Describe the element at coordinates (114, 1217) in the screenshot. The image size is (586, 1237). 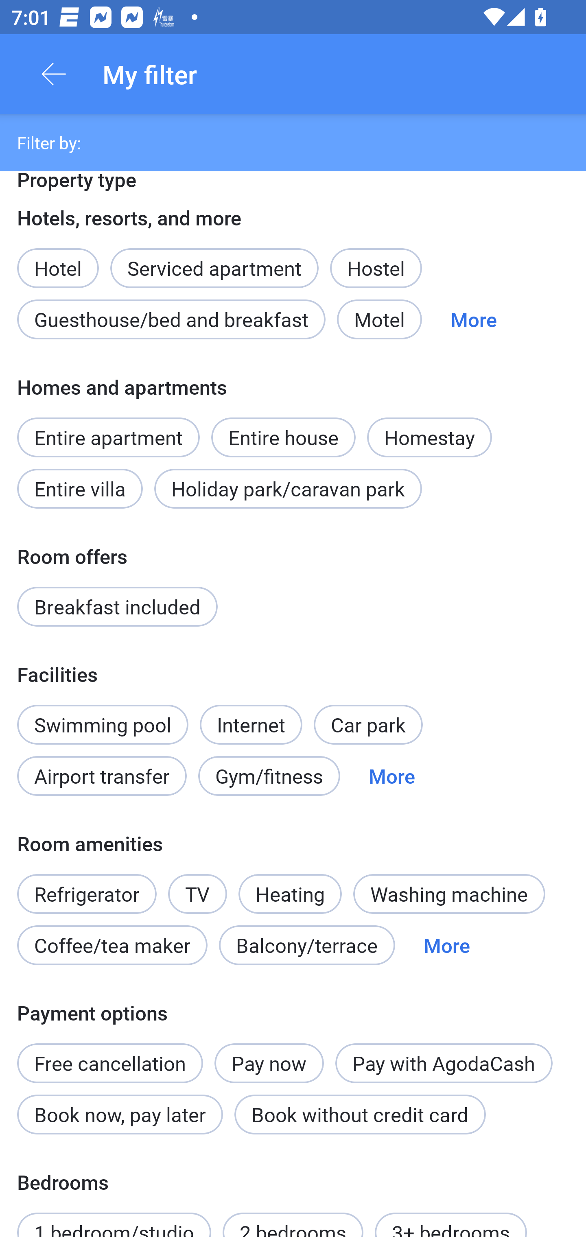
I see `1 bedroom/studio` at that location.